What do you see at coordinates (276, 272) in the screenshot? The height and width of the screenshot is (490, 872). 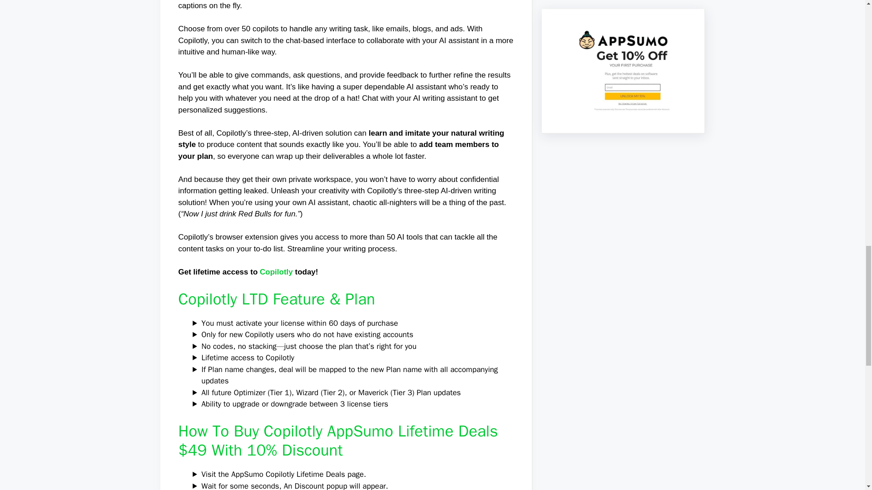 I see `Copilotly` at bounding box center [276, 272].